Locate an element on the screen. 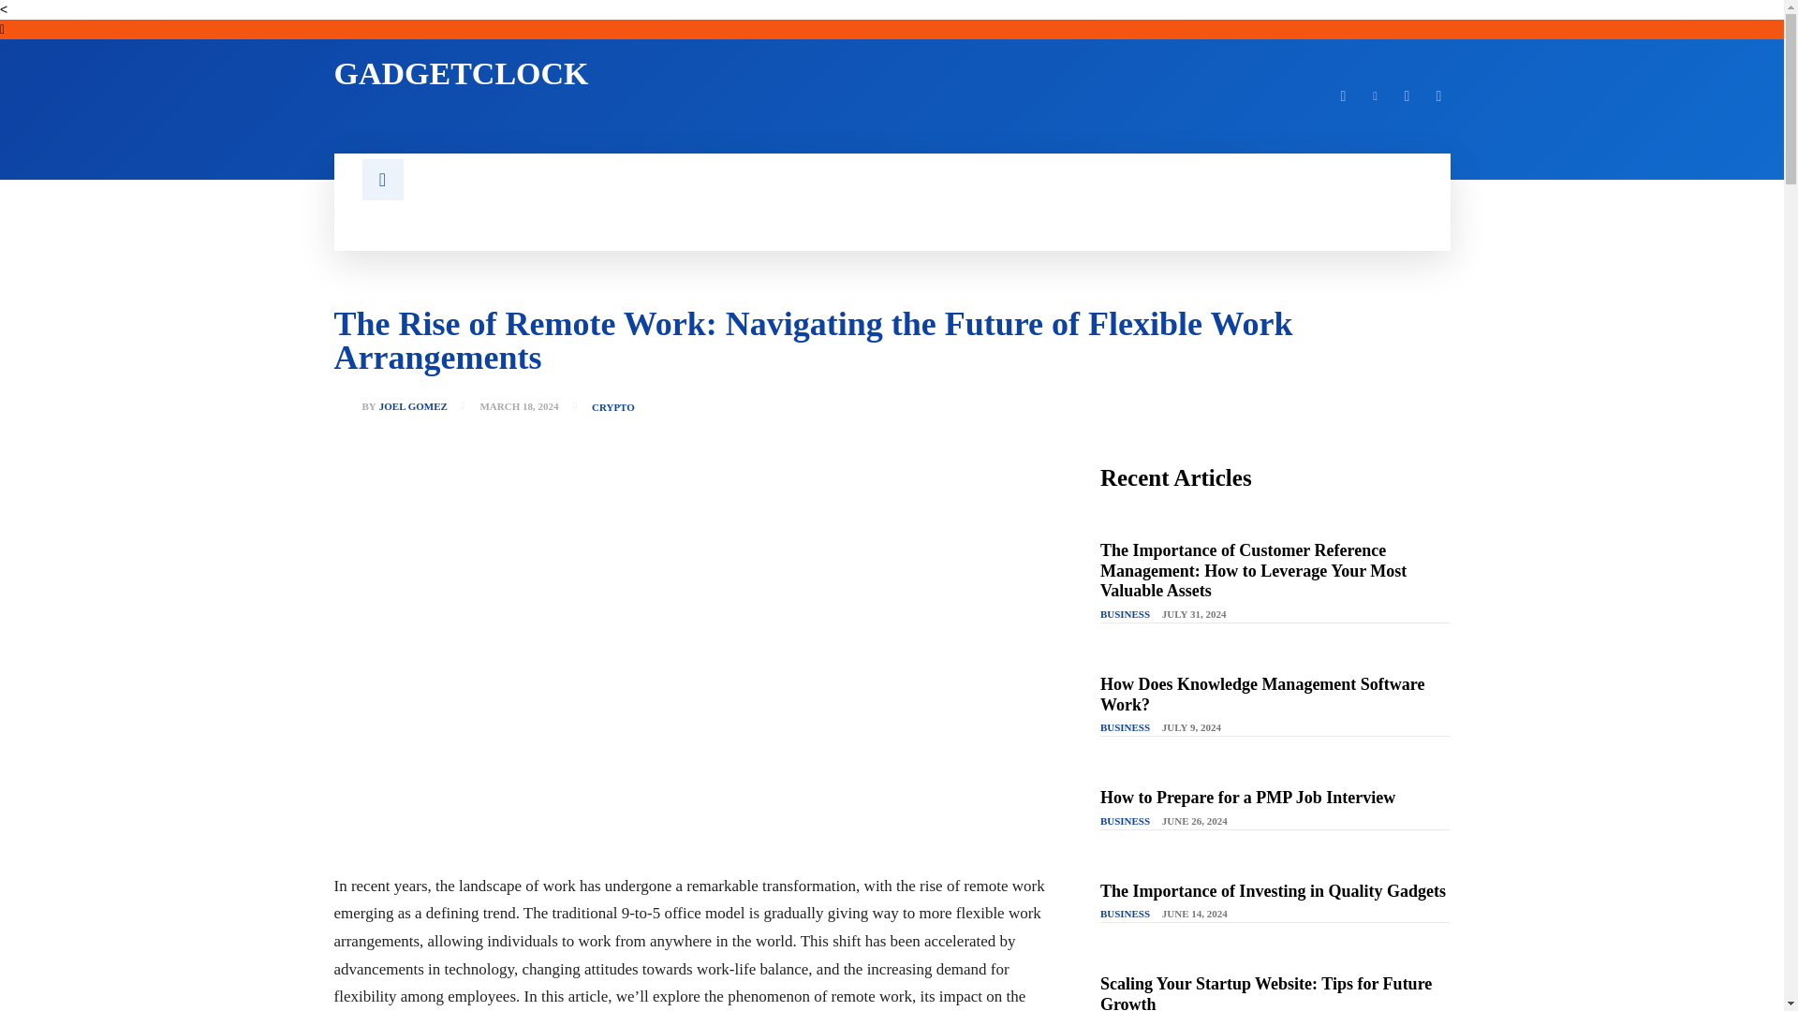 Image resolution: width=1798 pixels, height=1011 pixels. Linkedin is located at coordinates (1375, 95).